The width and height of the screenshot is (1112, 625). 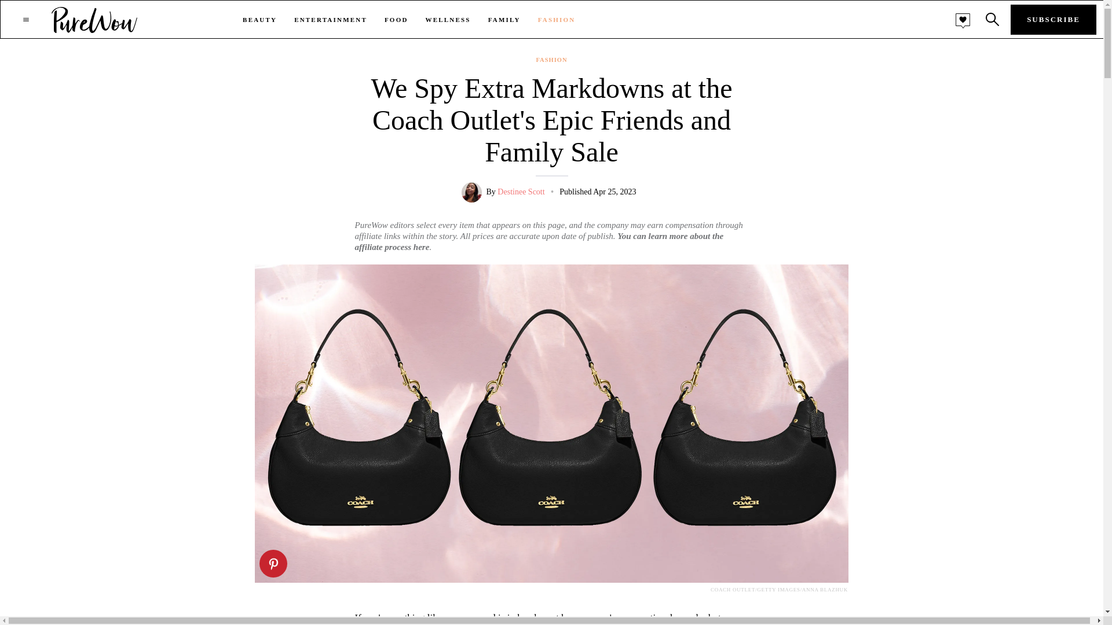 What do you see at coordinates (557, 20) in the screenshot?
I see `FASHION` at bounding box center [557, 20].